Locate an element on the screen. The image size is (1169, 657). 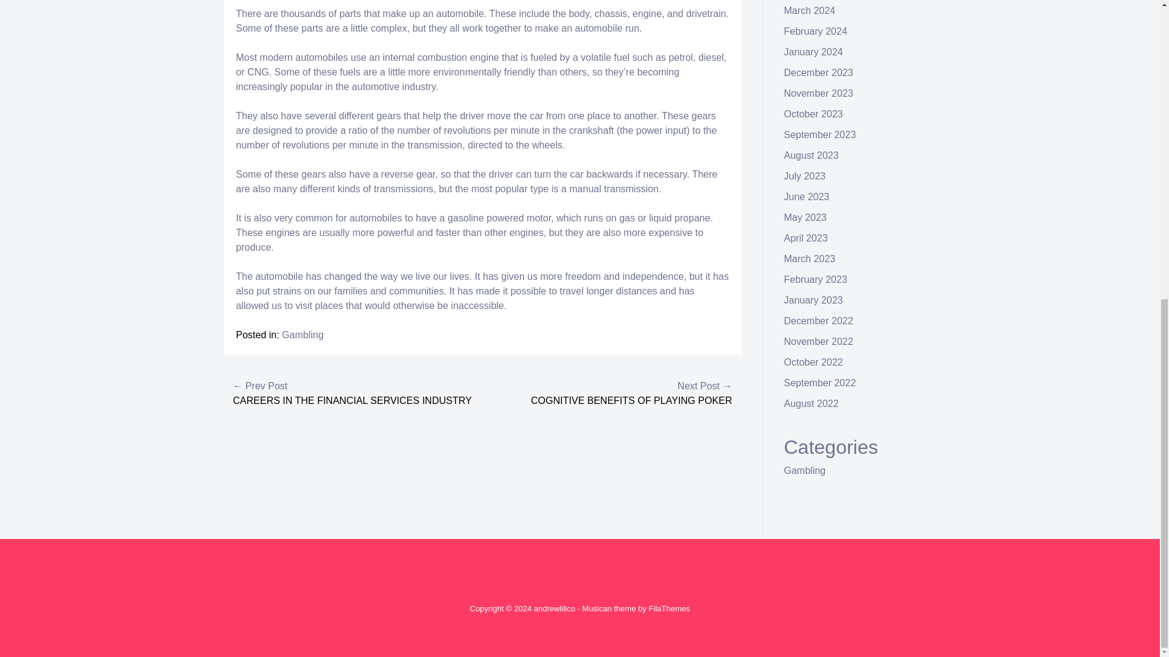
August 2023 is located at coordinates (812, 155).